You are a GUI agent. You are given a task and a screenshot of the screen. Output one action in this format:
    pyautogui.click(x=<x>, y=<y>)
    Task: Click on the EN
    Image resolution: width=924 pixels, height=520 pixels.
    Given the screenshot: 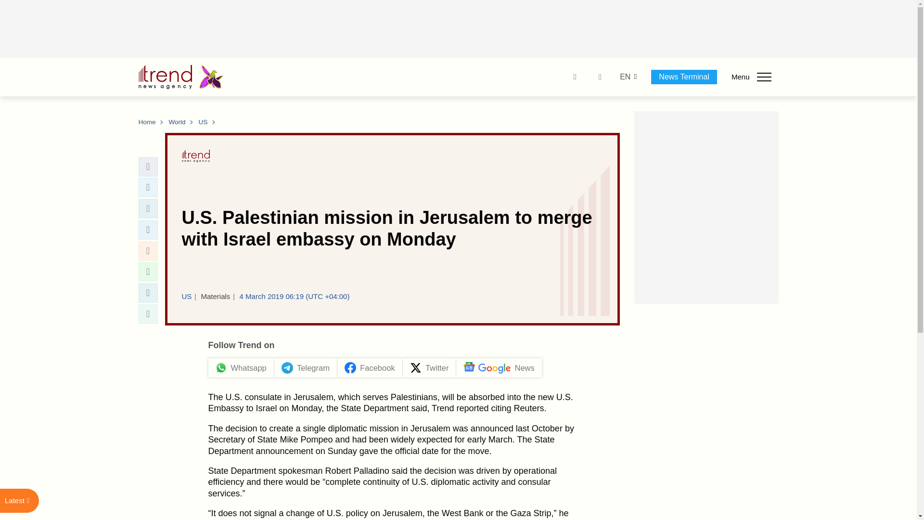 What is the action you would take?
    pyautogui.click(x=625, y=77)
    